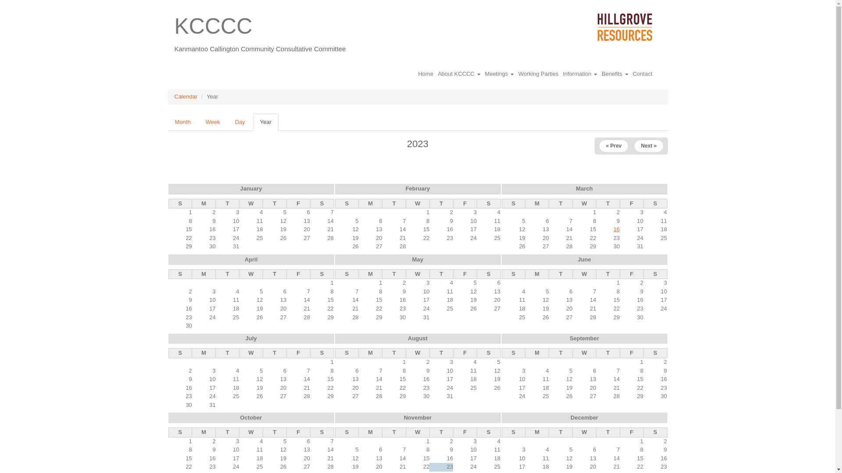 Image resolution: width=842 pixels, height=473 pixels. I want to click on Day, so click(240, 123).